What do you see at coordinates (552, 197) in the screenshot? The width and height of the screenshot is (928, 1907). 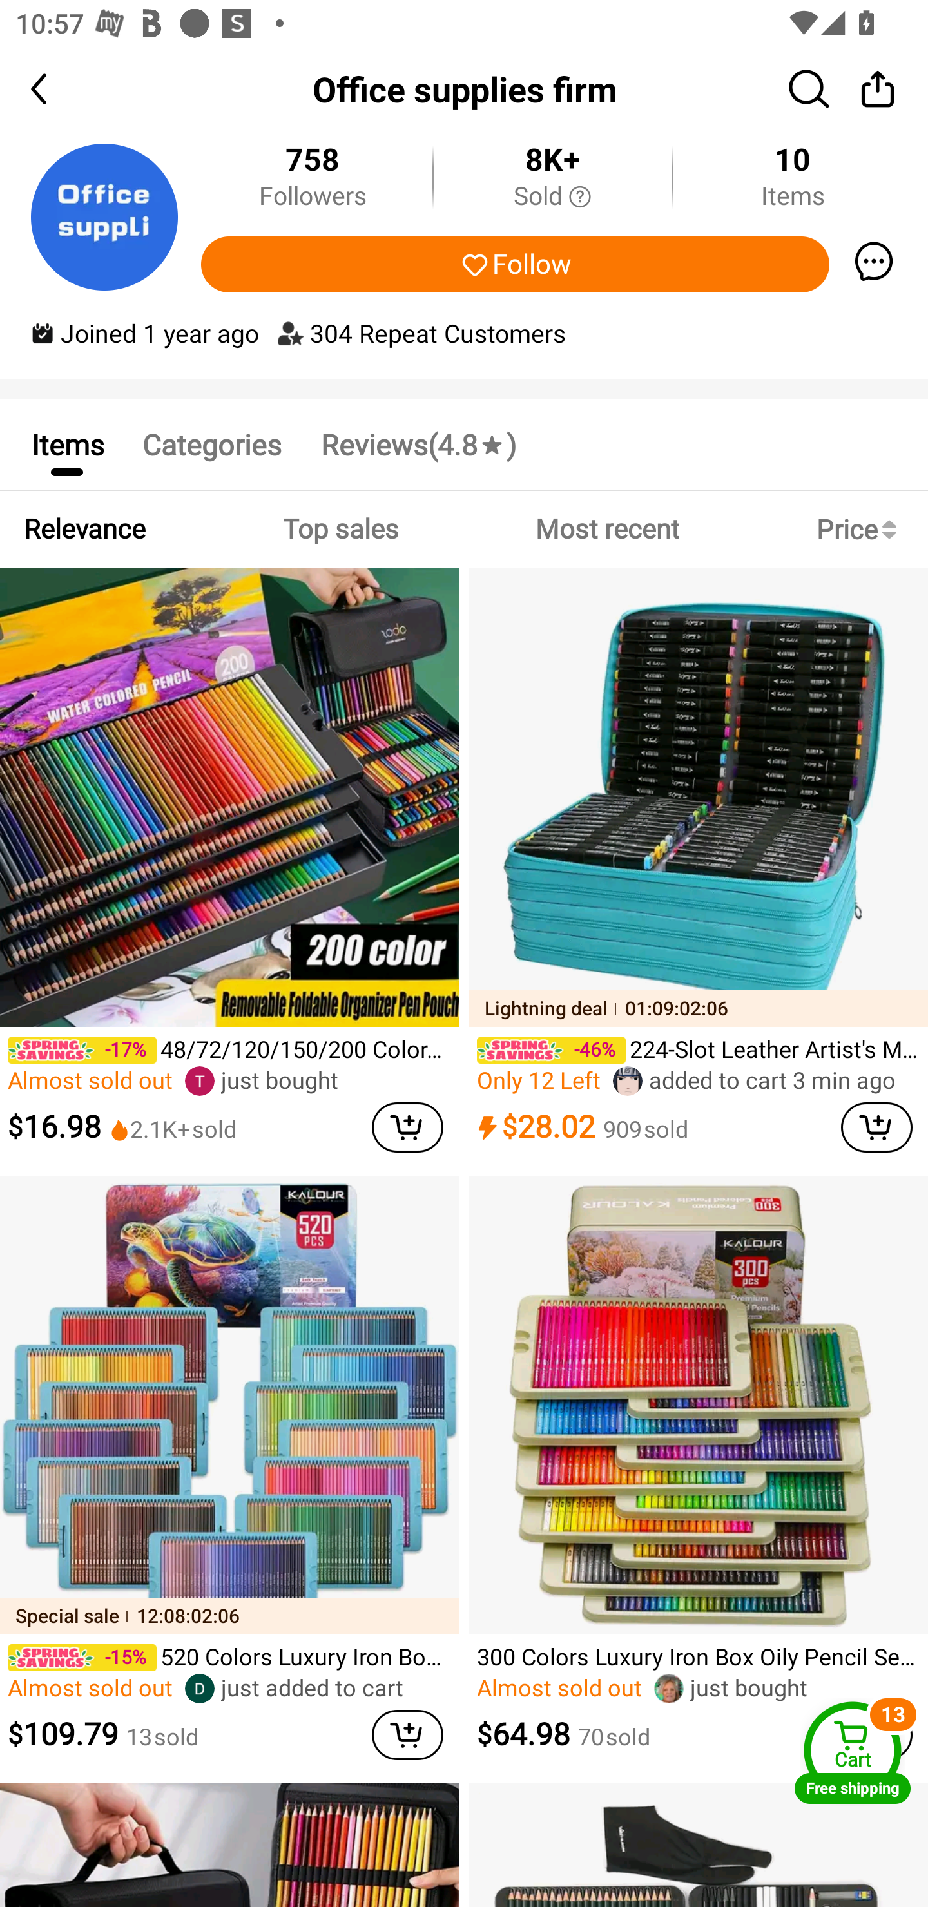 I see `Sold` at bounding box center [552, 197].